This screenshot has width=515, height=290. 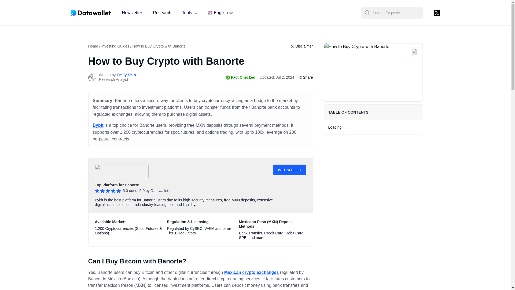 I want to click on Investing Guides, so click(x=115, y=46).